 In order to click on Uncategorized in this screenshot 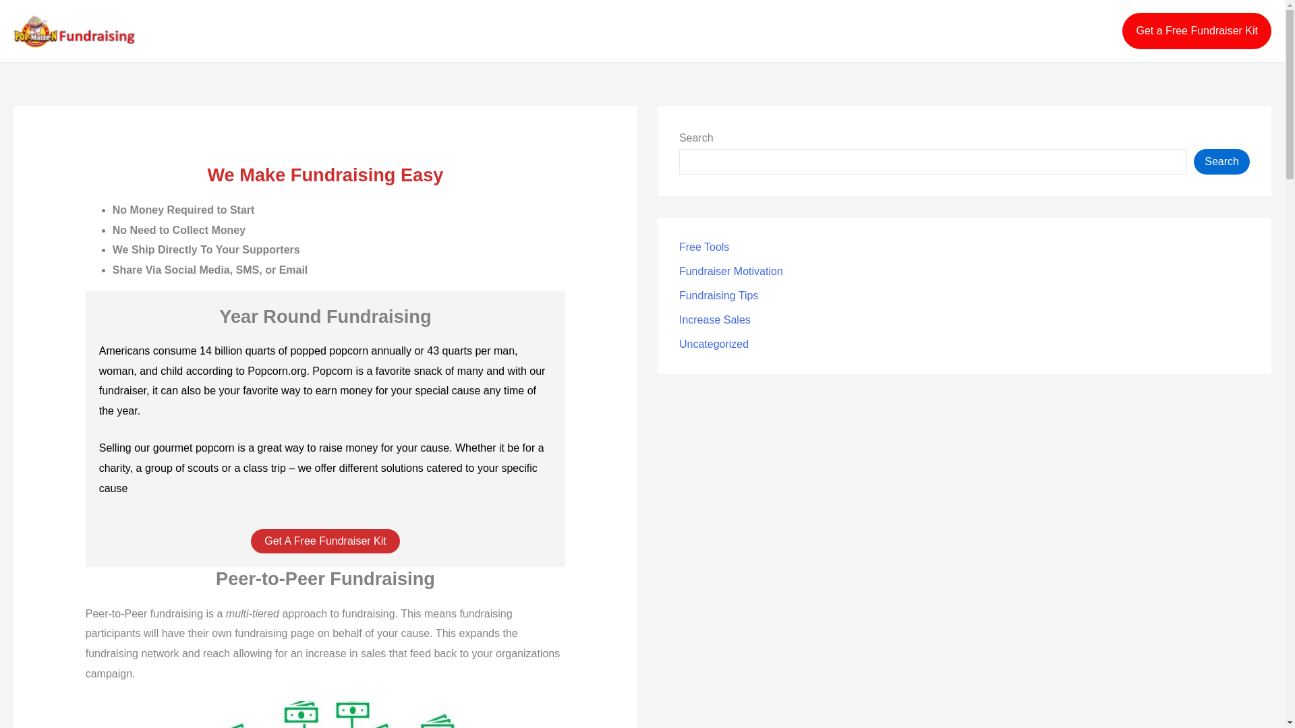, I will do `click(714, 344)`.